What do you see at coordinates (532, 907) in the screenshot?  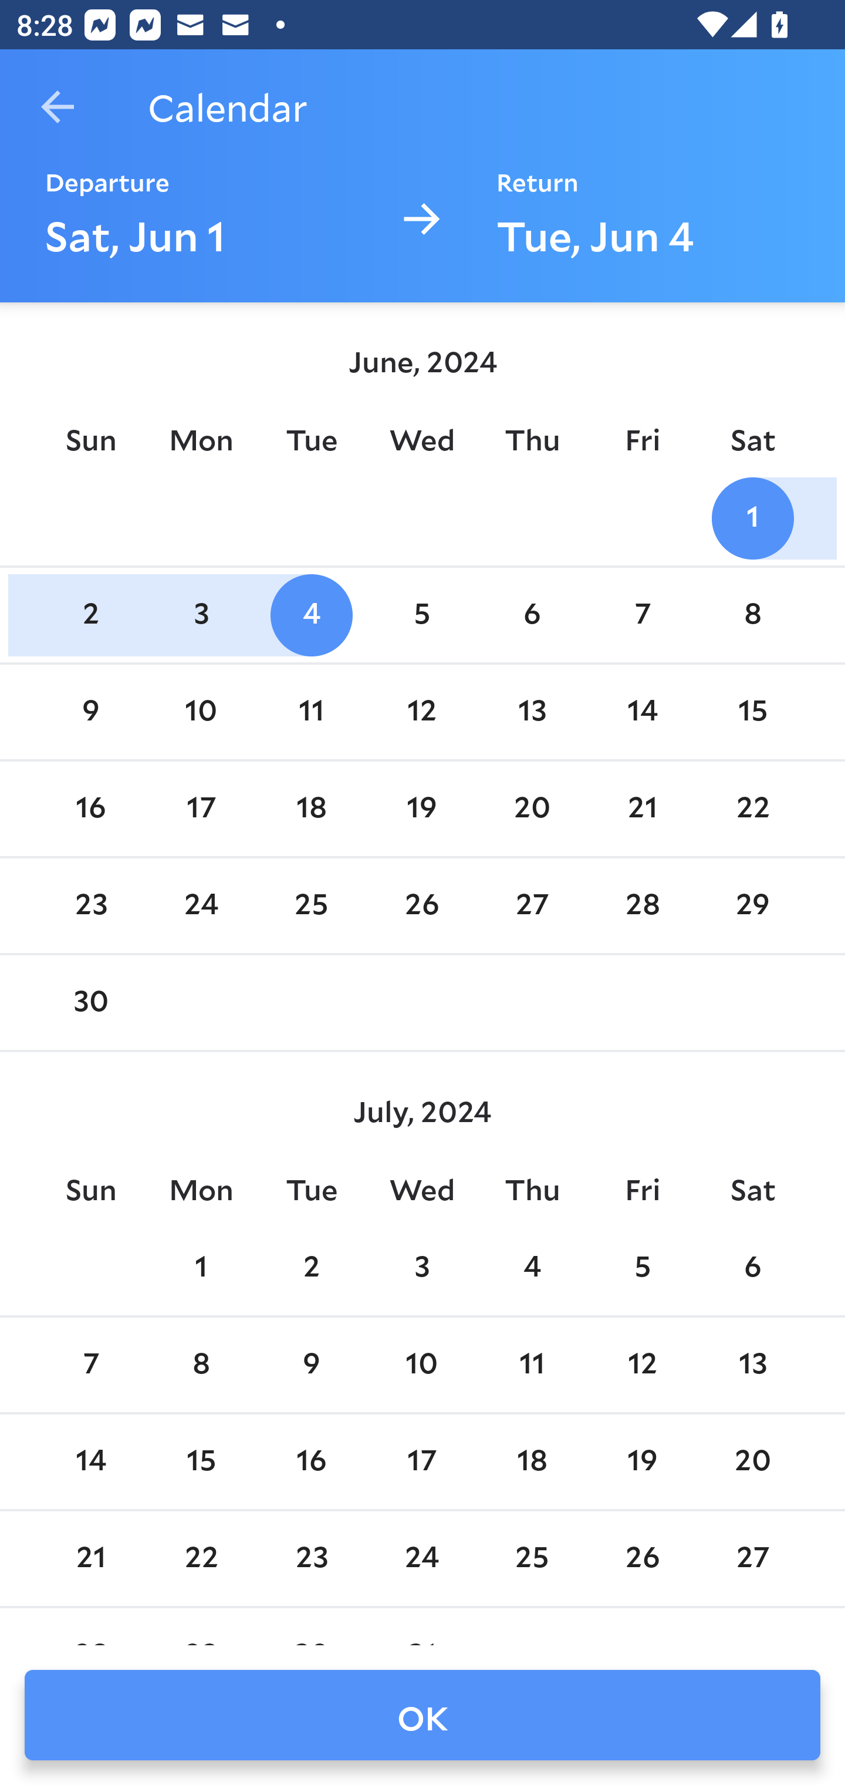 I see `27` at bounding box center [532, 907].